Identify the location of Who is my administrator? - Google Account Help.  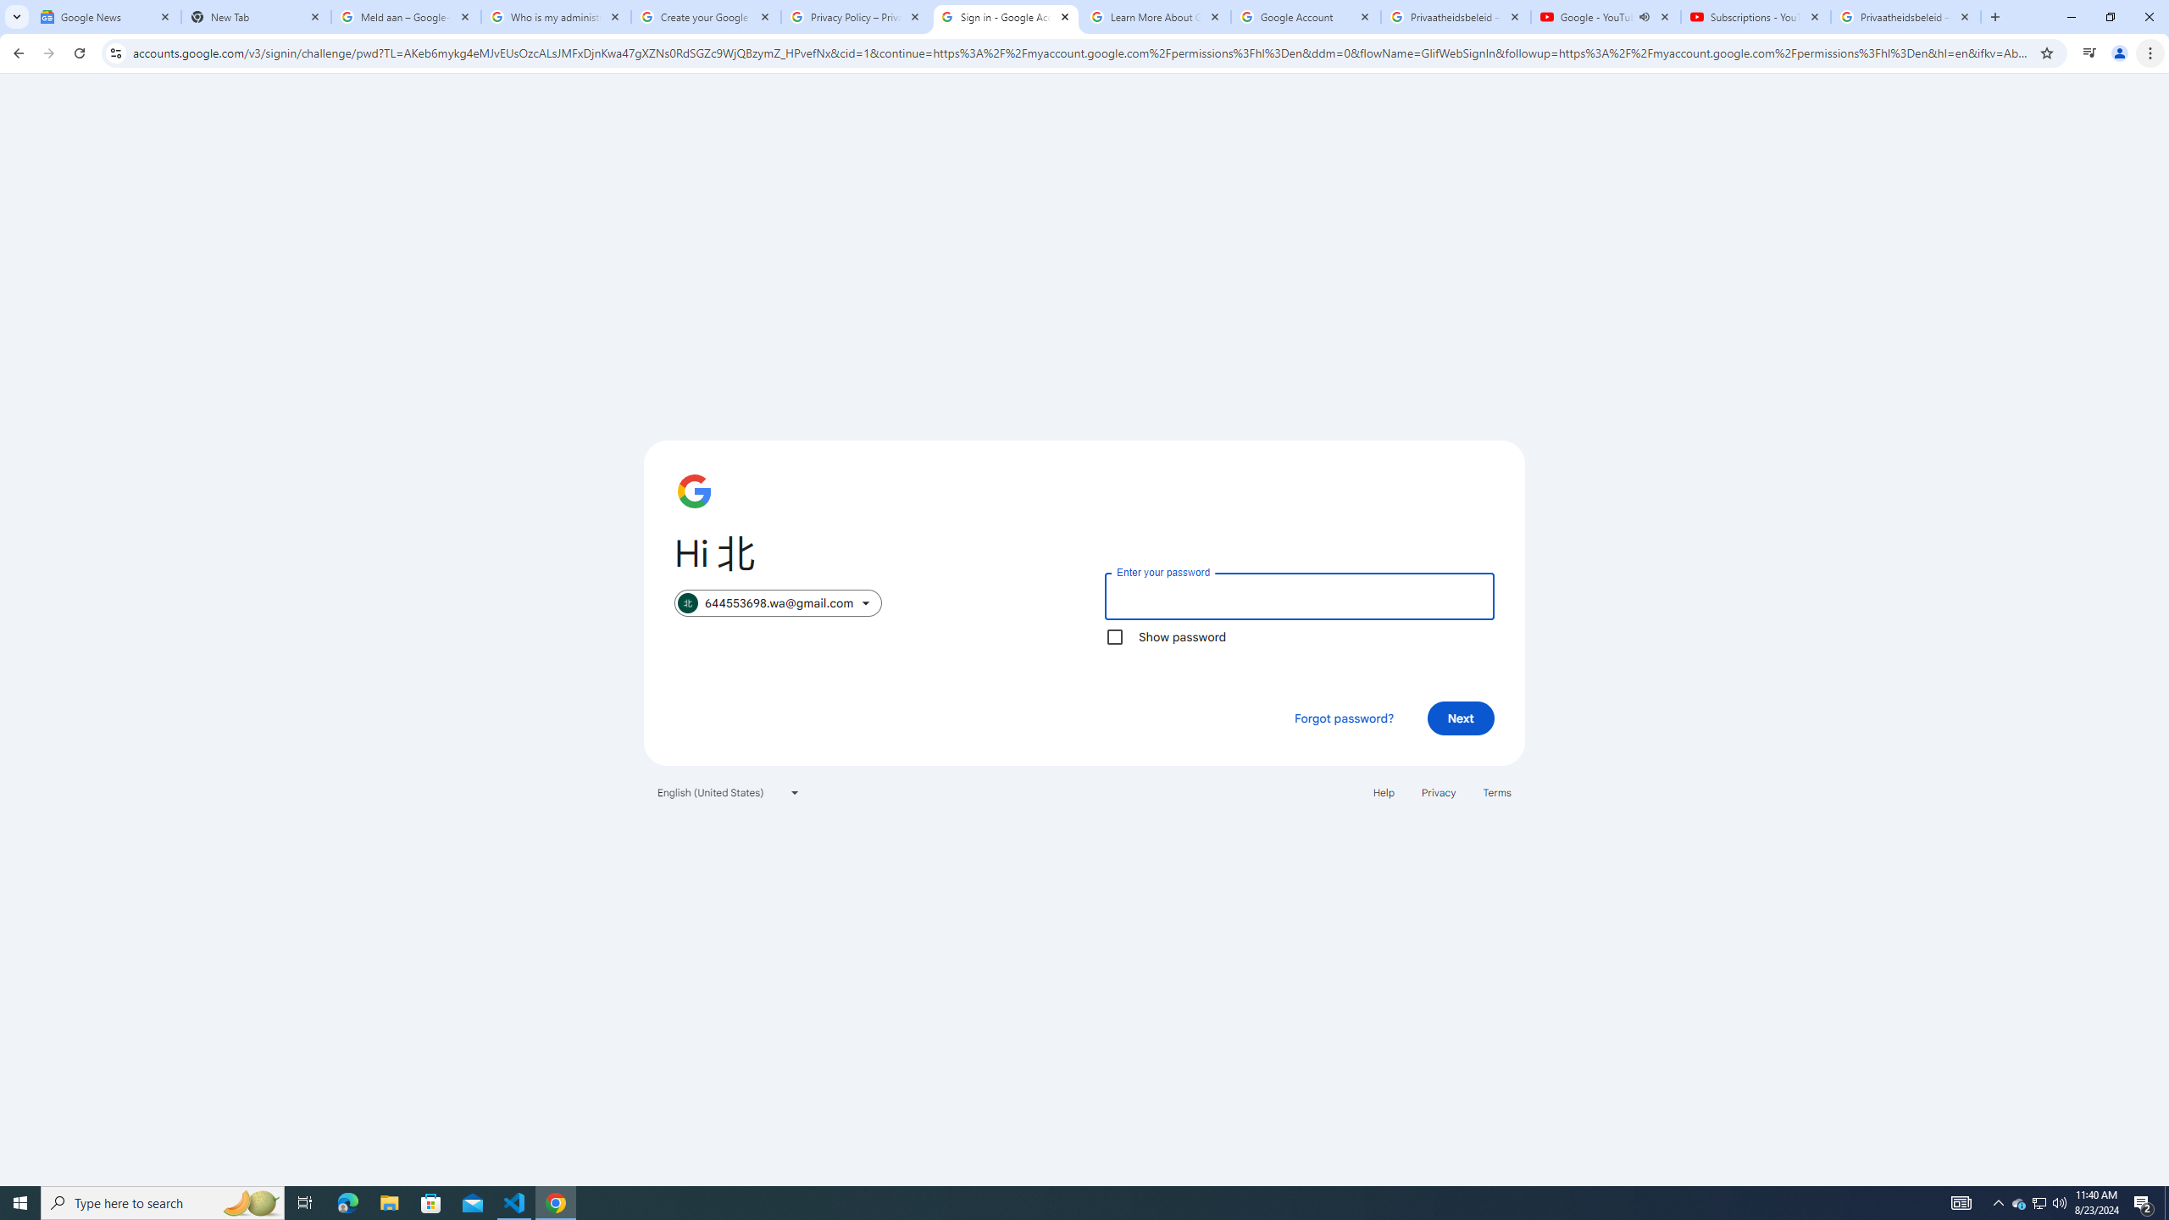
(556, 17).